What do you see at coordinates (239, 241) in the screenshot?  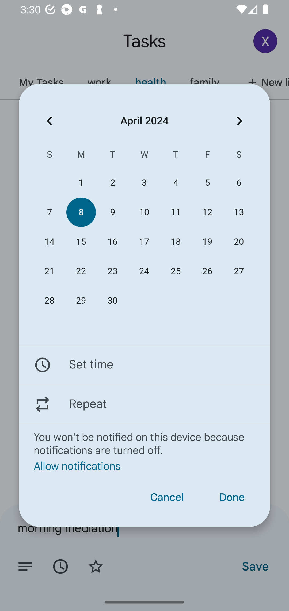 I see `20 20 April 2024` at bounding box center [239, 241].